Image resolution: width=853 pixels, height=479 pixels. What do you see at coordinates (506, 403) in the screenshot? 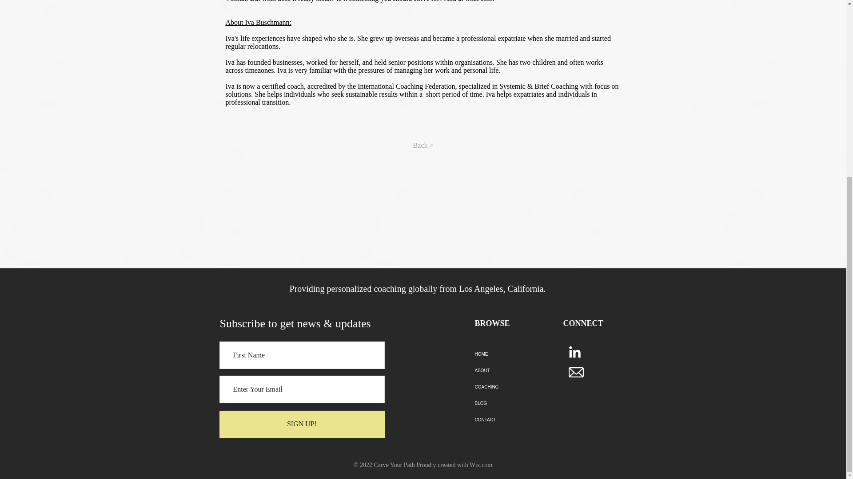
I see `BLOG` at bounding box center [506, 403].